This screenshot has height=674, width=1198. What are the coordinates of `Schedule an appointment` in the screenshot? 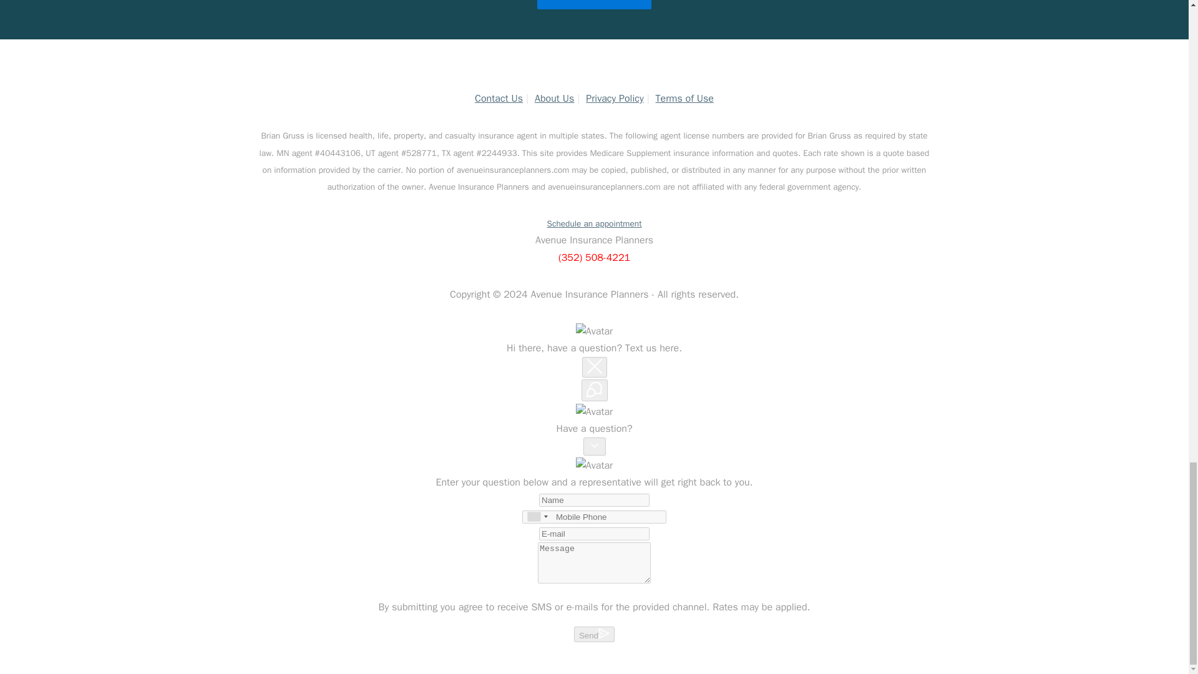 It's located at (593, 223).